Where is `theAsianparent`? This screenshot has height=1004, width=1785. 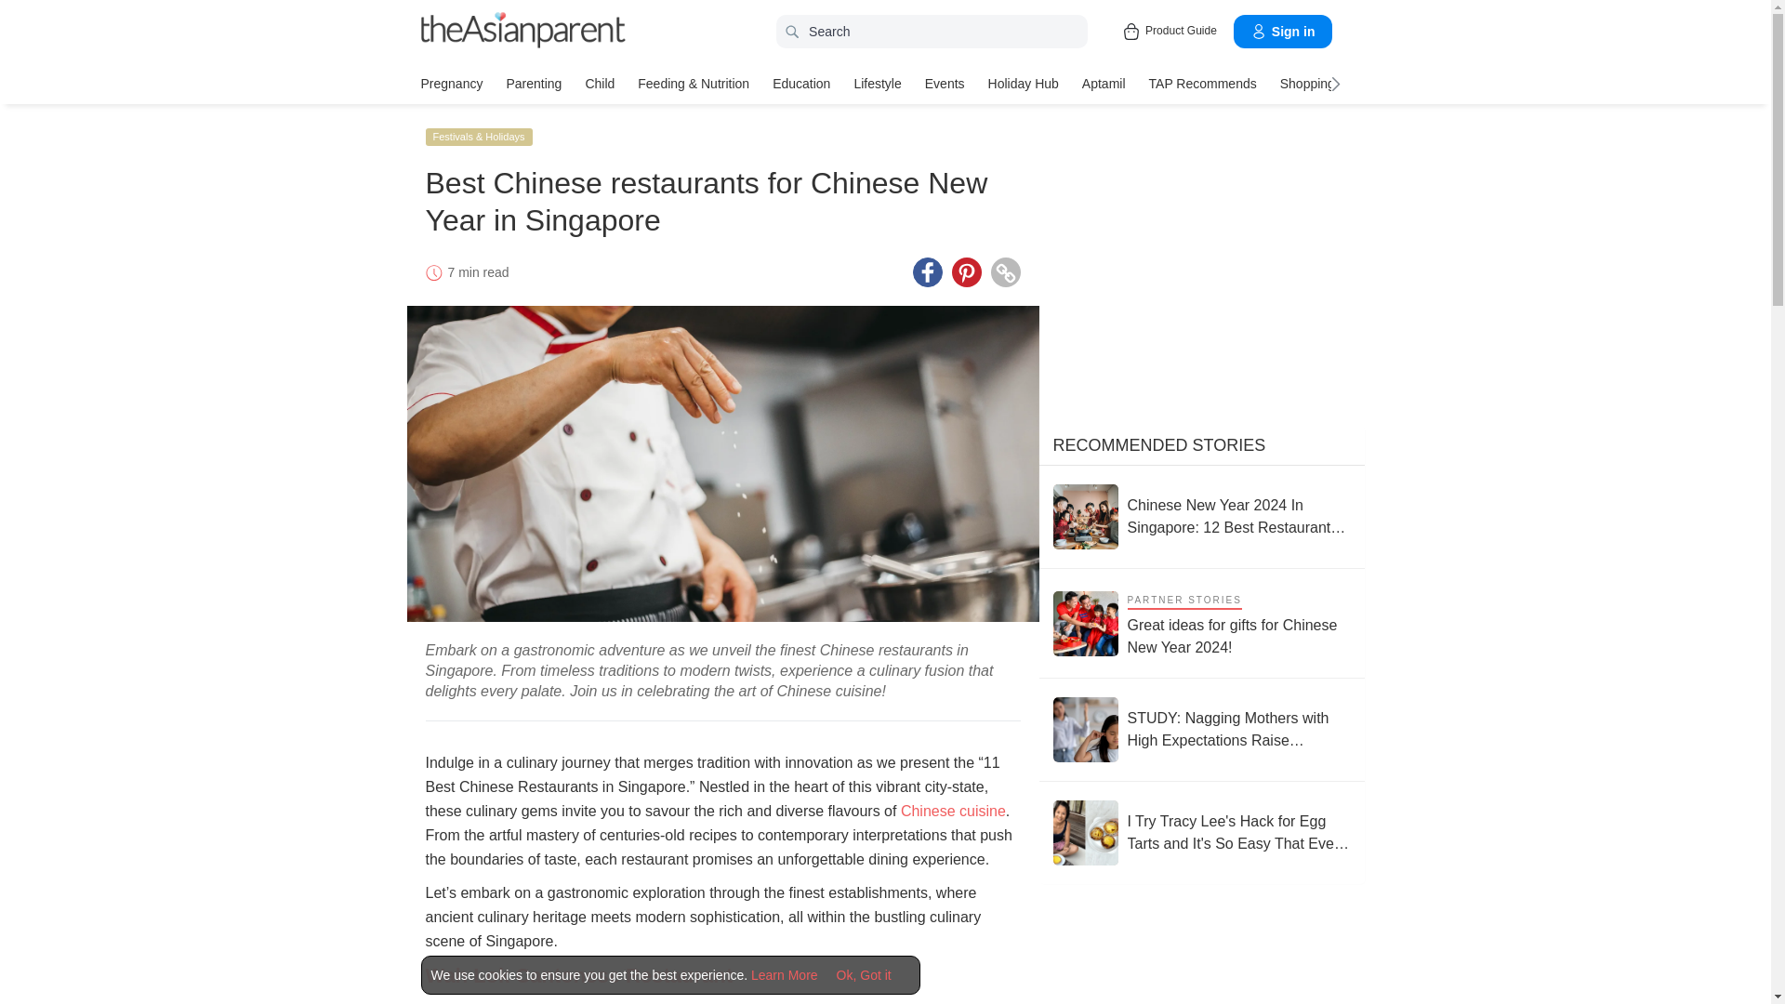
theAsianparent is located at coordinates (522, 30).